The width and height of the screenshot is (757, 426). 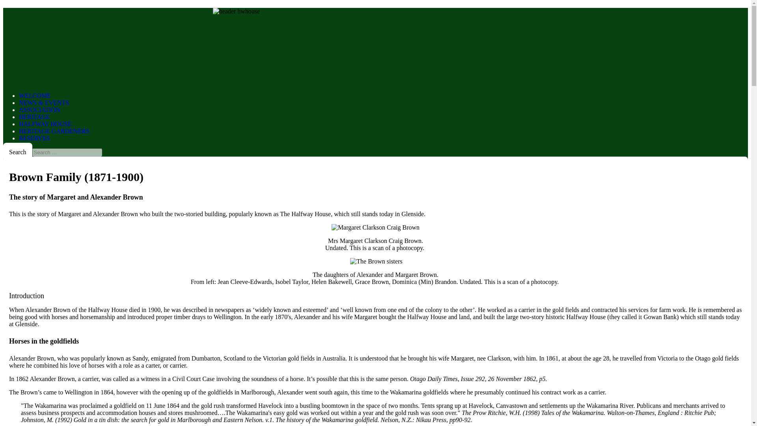 What do you see at coordinates (34, 117) in the screenshot?
I see `HERITAGE` at bounding box center [34, 117].